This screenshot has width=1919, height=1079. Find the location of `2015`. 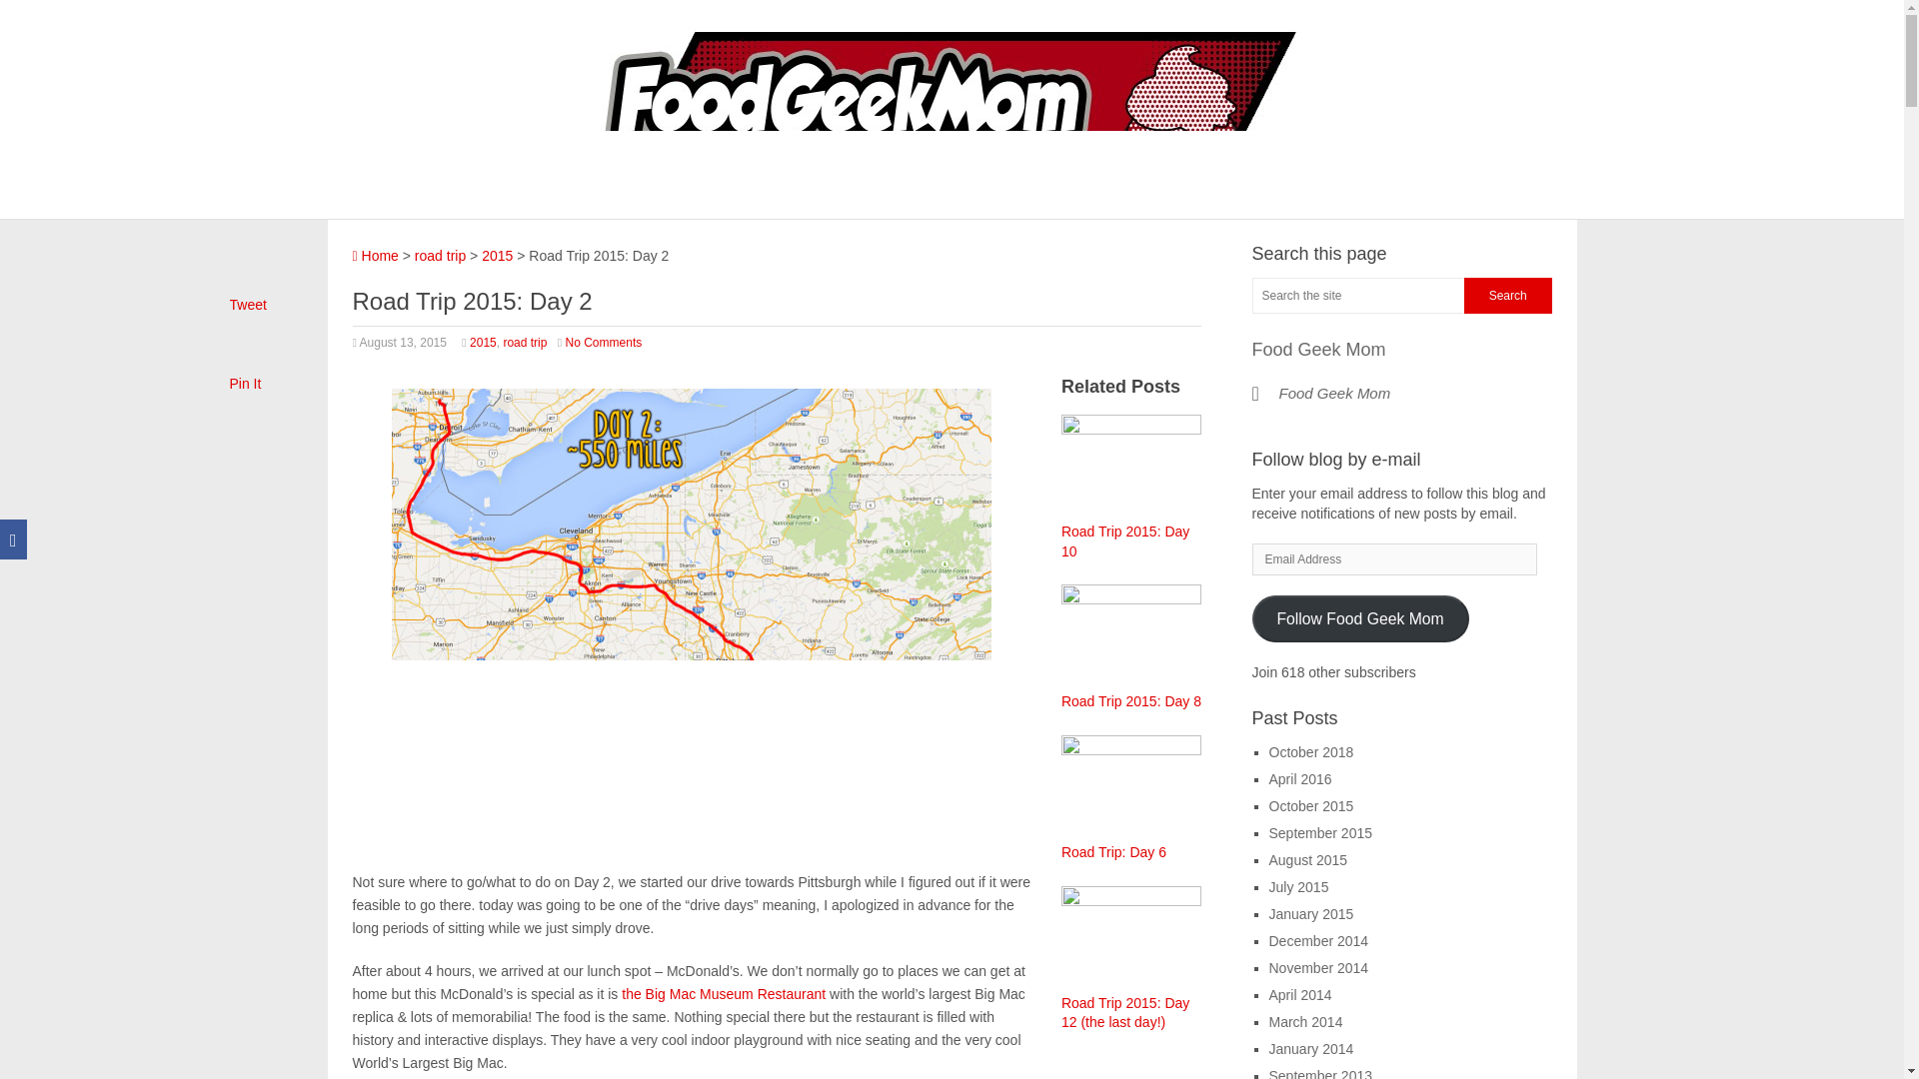

2015 is located at coordinates (496, 256).